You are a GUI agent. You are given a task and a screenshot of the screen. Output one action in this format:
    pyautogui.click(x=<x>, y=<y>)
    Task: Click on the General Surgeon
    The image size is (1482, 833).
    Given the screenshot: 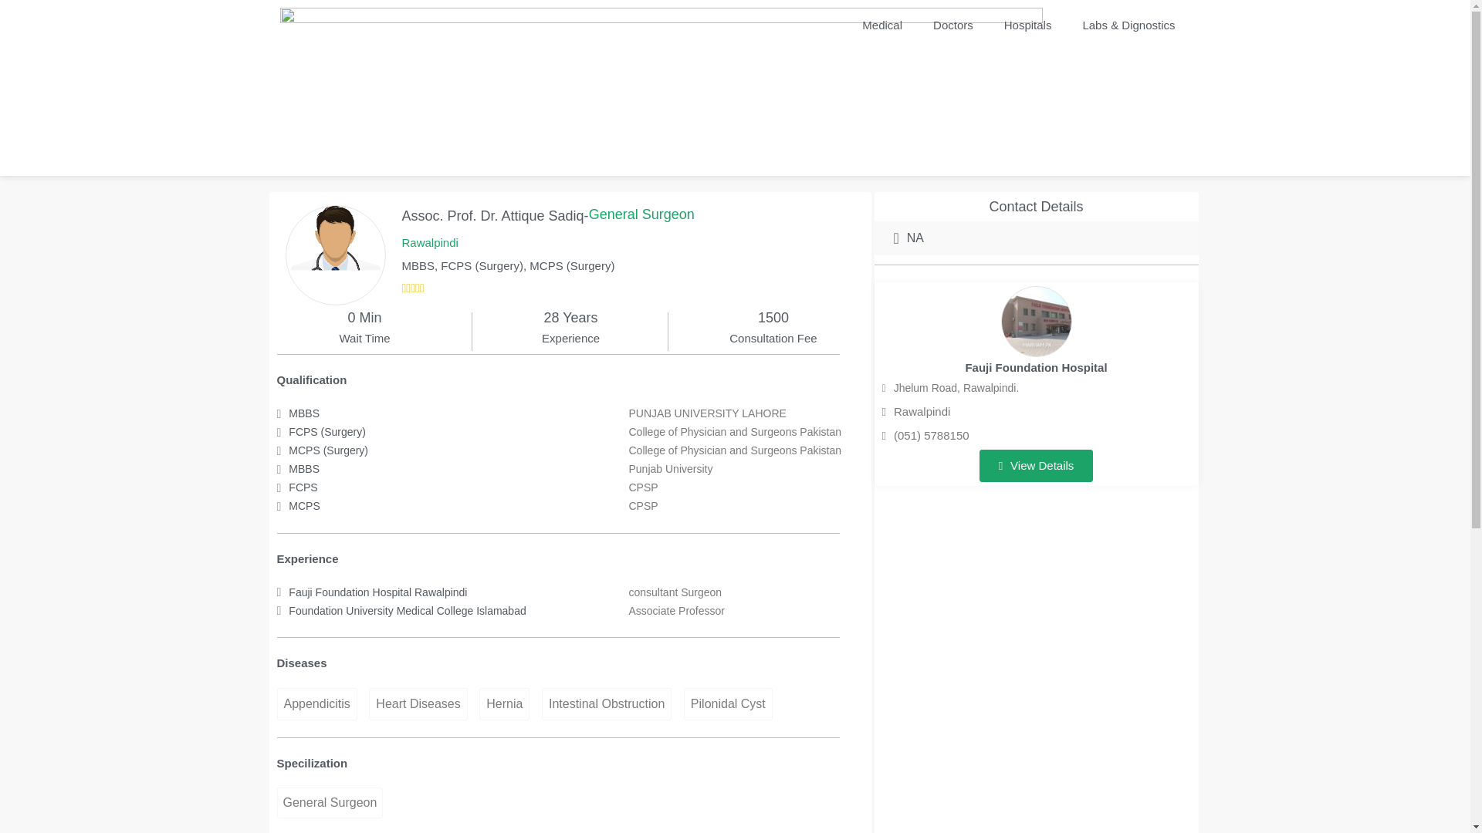 What is the action you would take?
    pyautogui.click(x=641, y=214)
    